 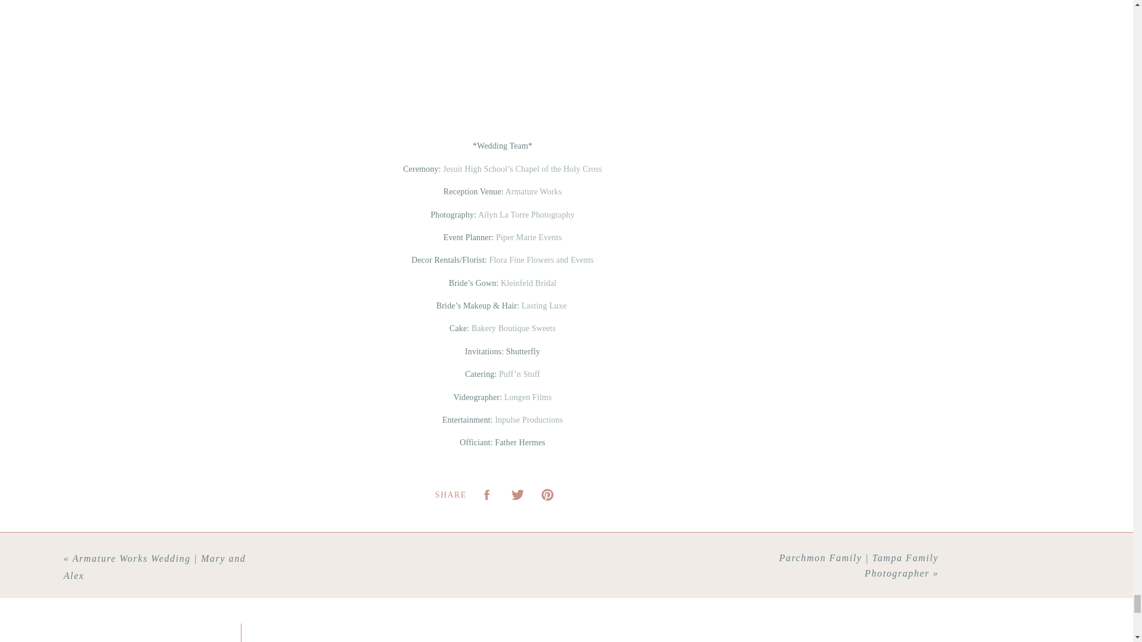 What do you see at coordinates (526, 215) in the screenshot?
I see `Ailyn La Torre Photography` at bounding box center [526, 215].